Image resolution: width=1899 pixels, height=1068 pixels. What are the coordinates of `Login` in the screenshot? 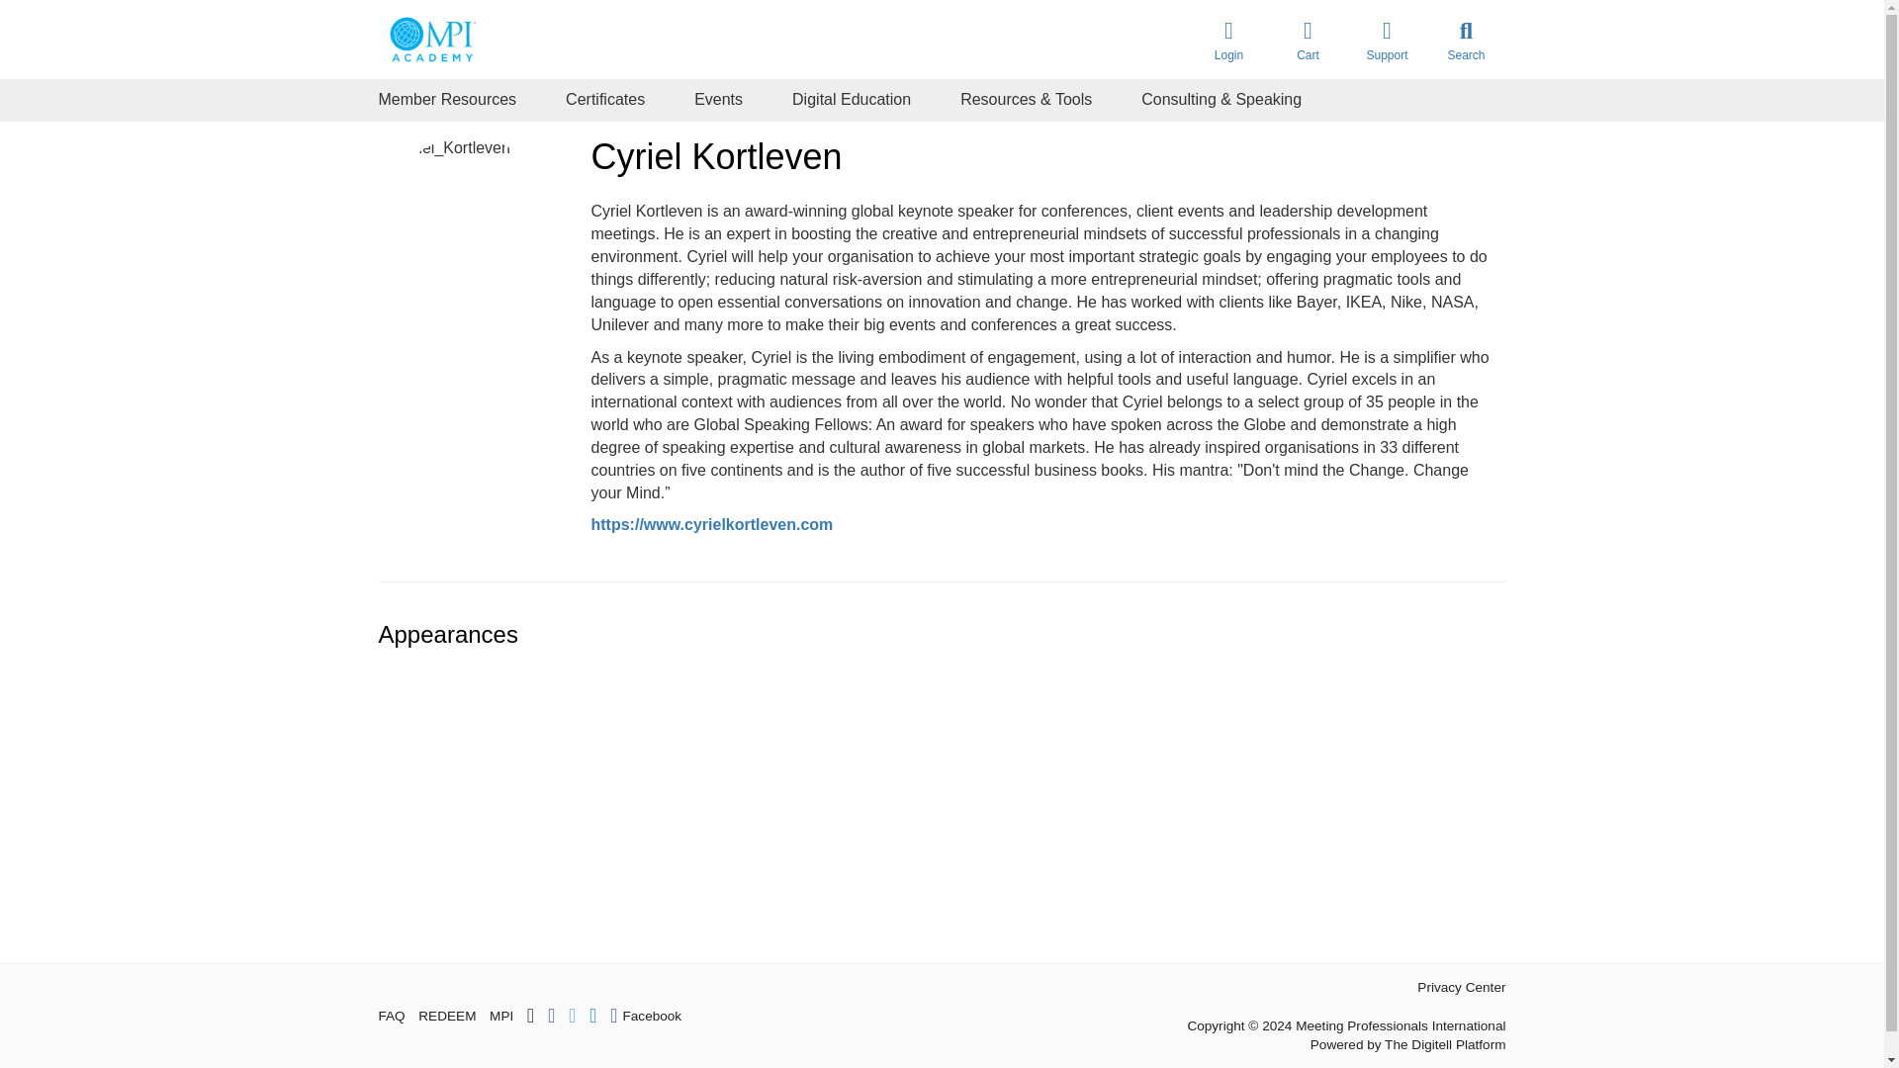 It's located at (1228, 40).